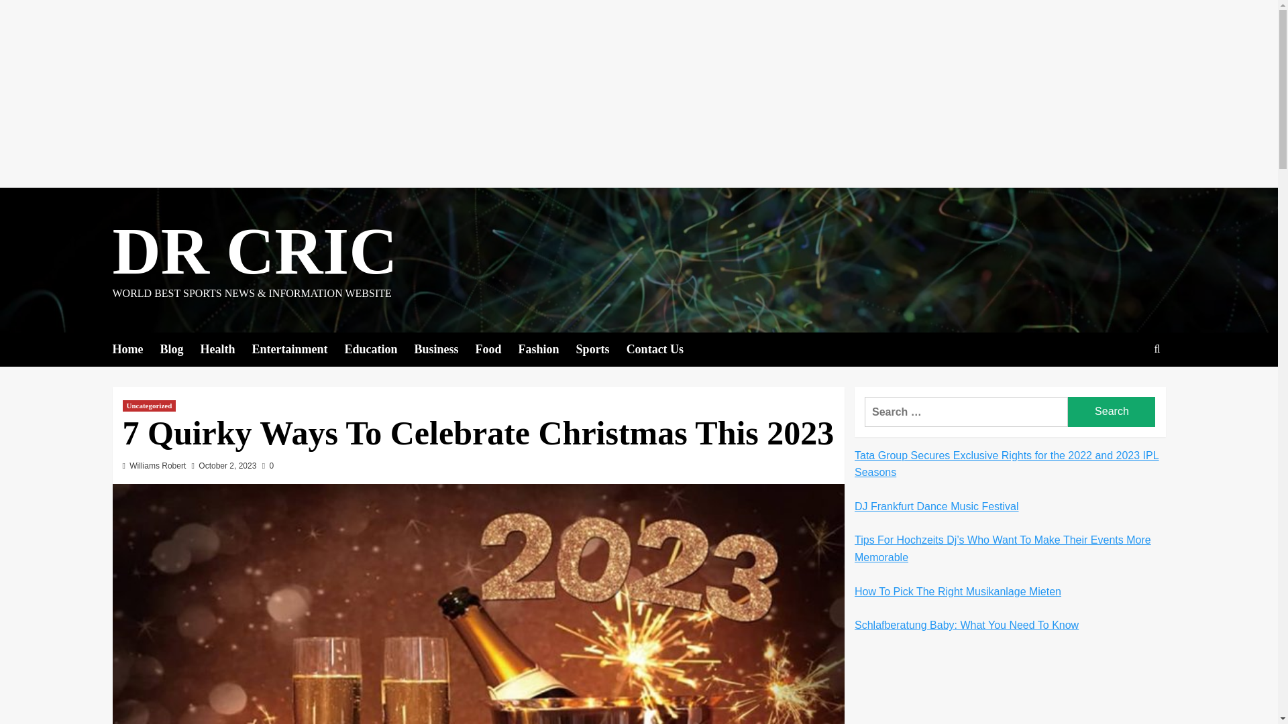  I want to click on Business, so click(445, 349).